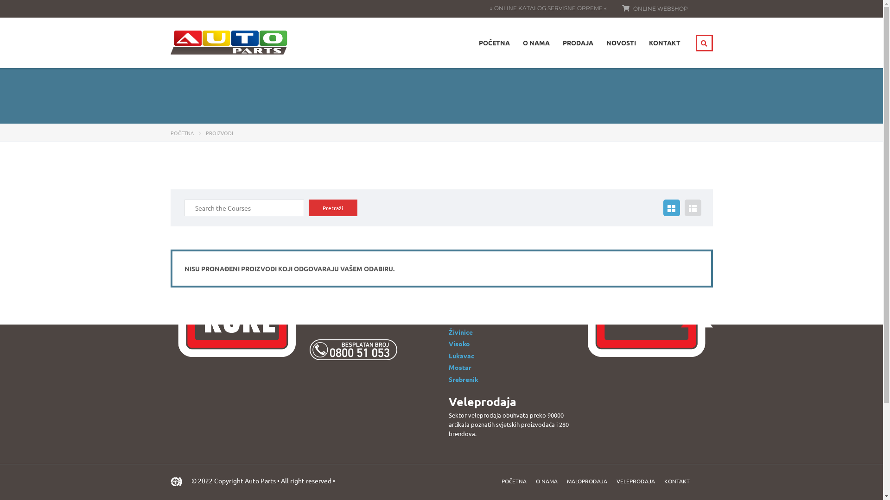  What do you see at coordinates (464, 379) in the screenshot?
I see `Srebrenik` at bounding box center [464, 379].